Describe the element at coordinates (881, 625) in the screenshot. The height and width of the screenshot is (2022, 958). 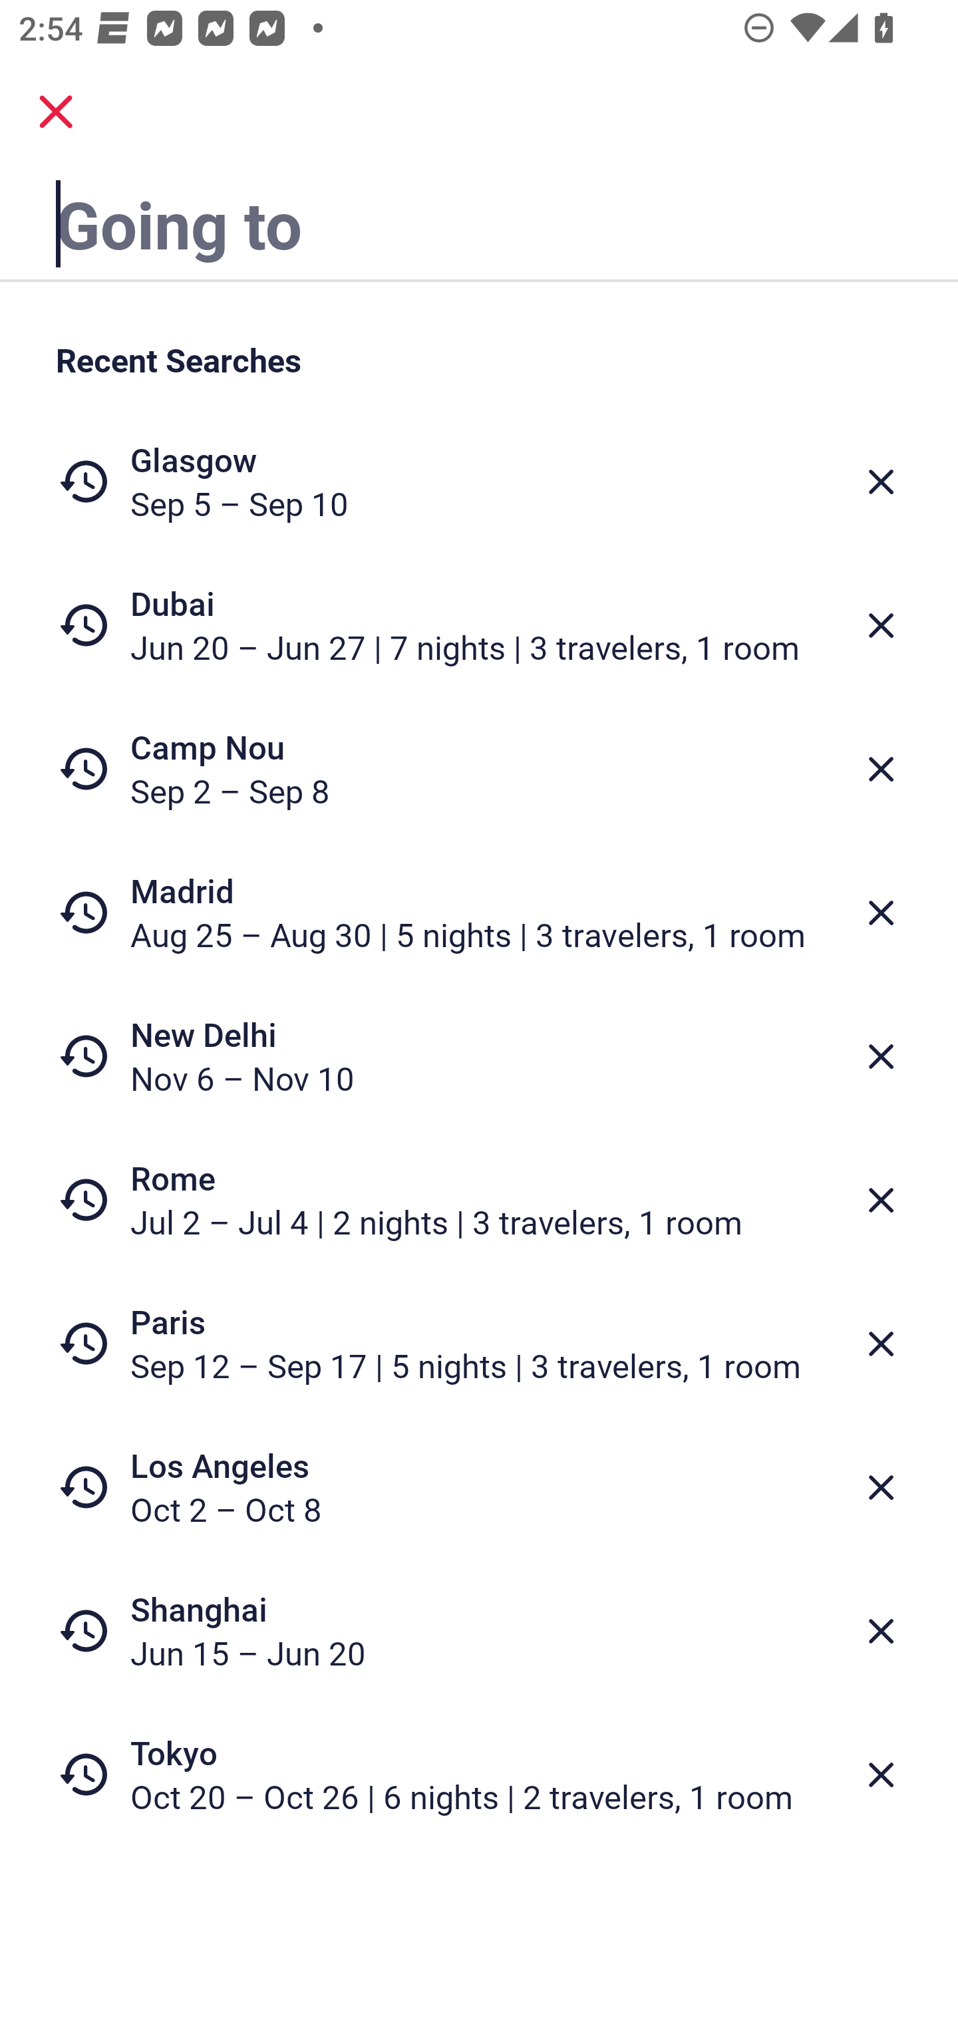
I see `Delete from recent searches` at that location.